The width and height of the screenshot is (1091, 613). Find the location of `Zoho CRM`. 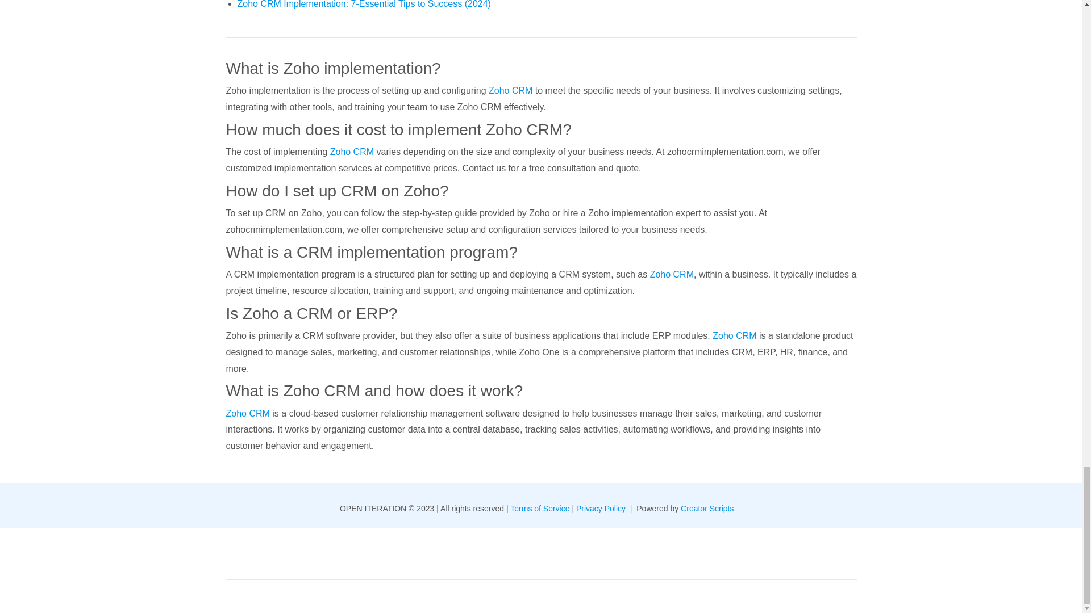

Zoho CRM is located at coordinates (672, 275).